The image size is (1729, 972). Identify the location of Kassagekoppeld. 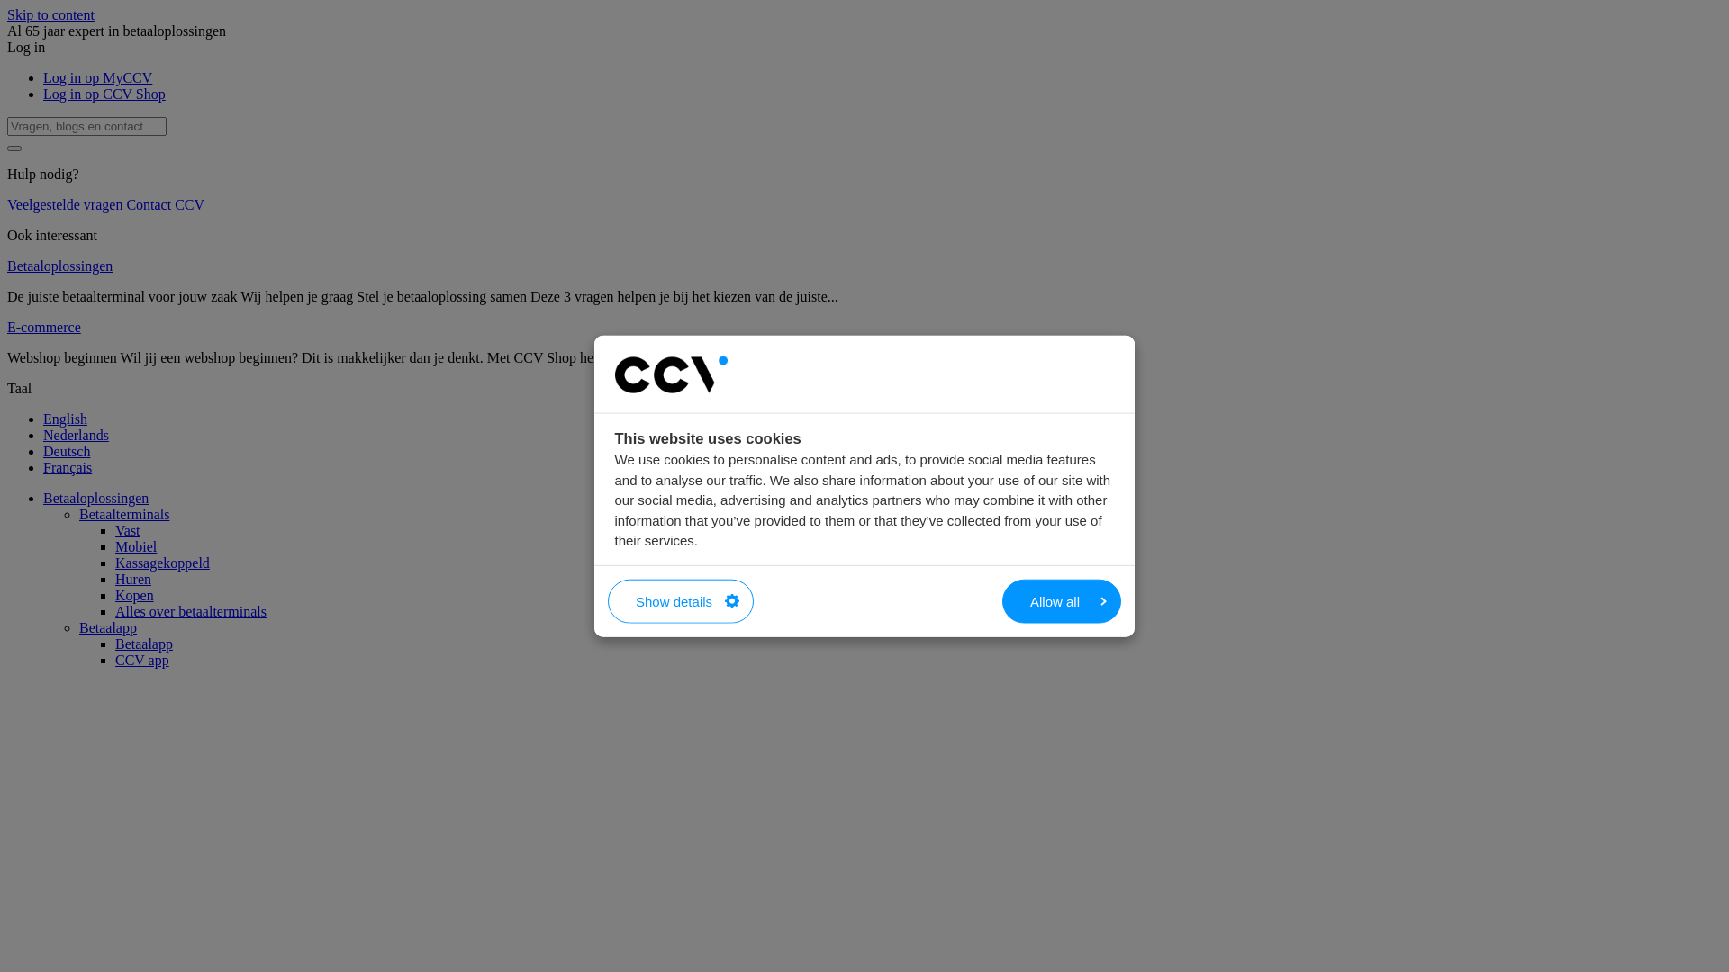
(162, 563).